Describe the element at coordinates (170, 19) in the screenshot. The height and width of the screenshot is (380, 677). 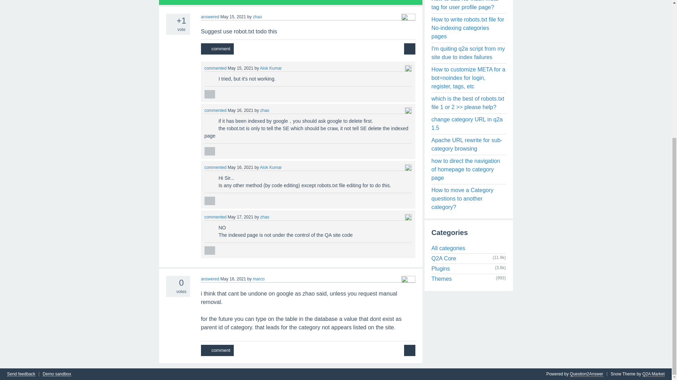
I see `Click to vote up` at that location.